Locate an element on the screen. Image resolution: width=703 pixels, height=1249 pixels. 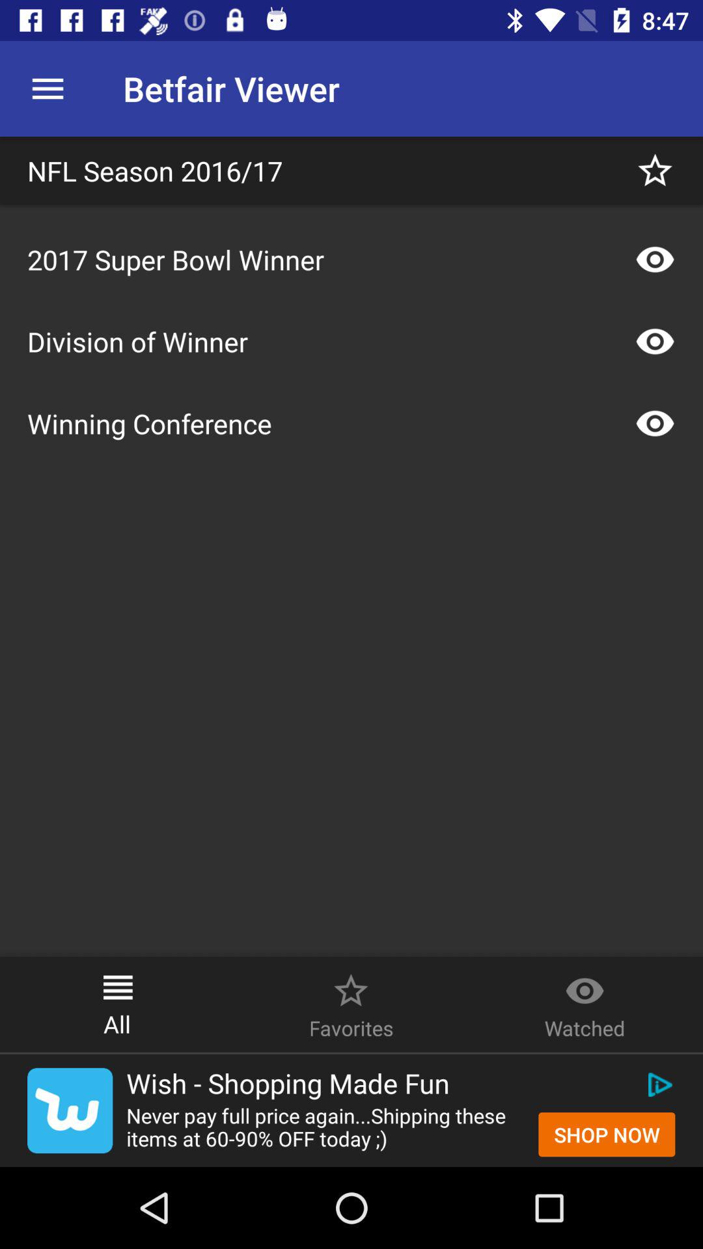
favorite this page is located at coordinates (655, 170).